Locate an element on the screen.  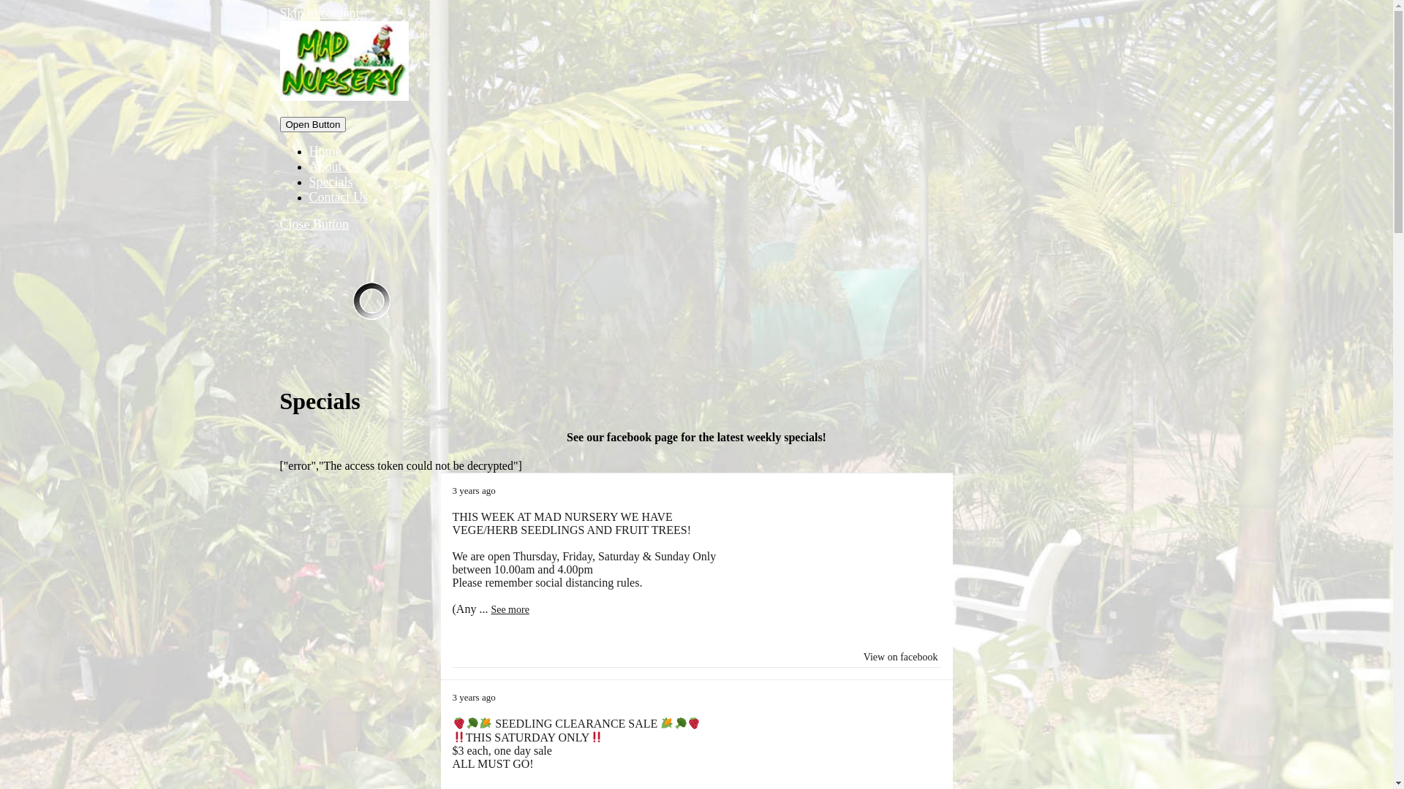
Specials is located at coordinates (331, 182).